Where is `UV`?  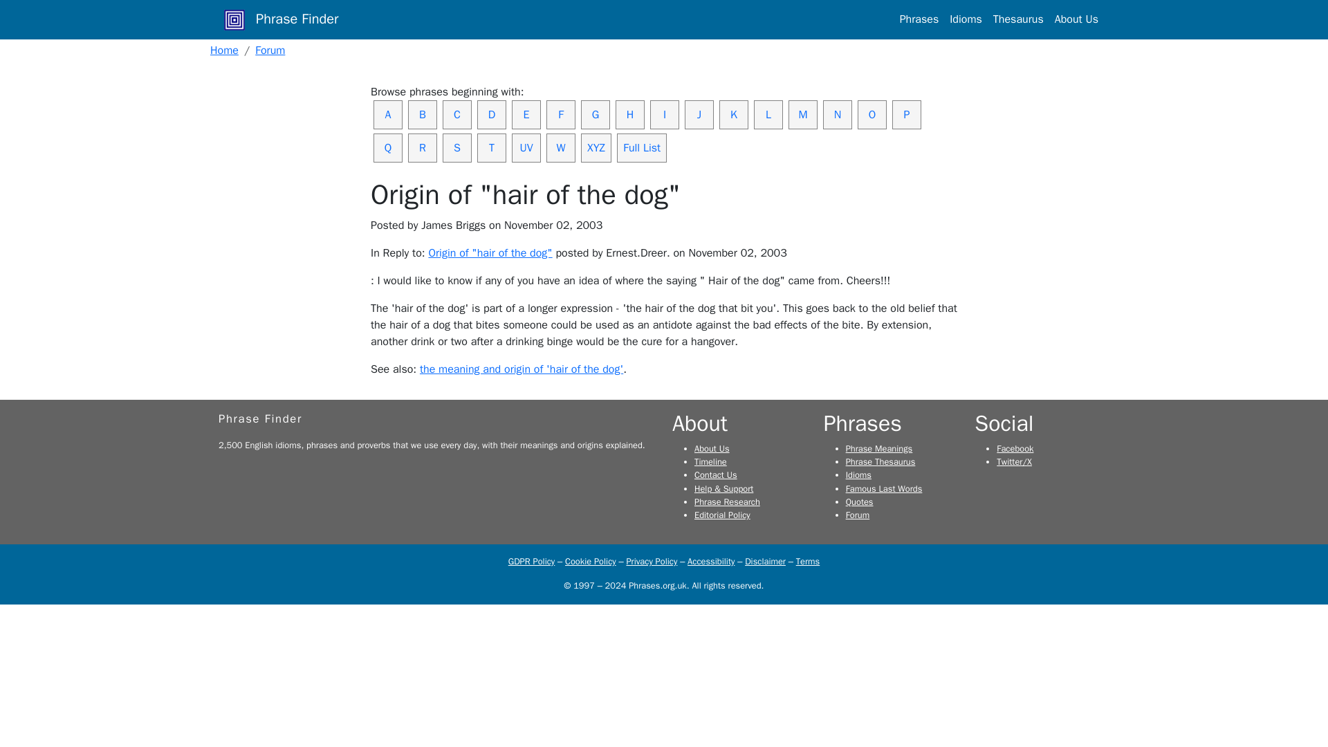 UV is located at coordinates (526, 148).